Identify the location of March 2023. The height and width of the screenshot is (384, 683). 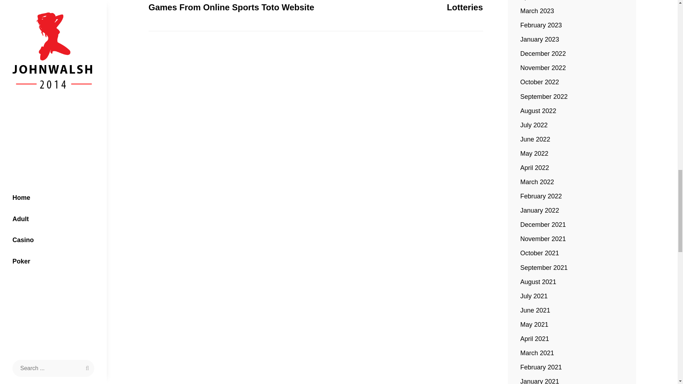
(537, 11).